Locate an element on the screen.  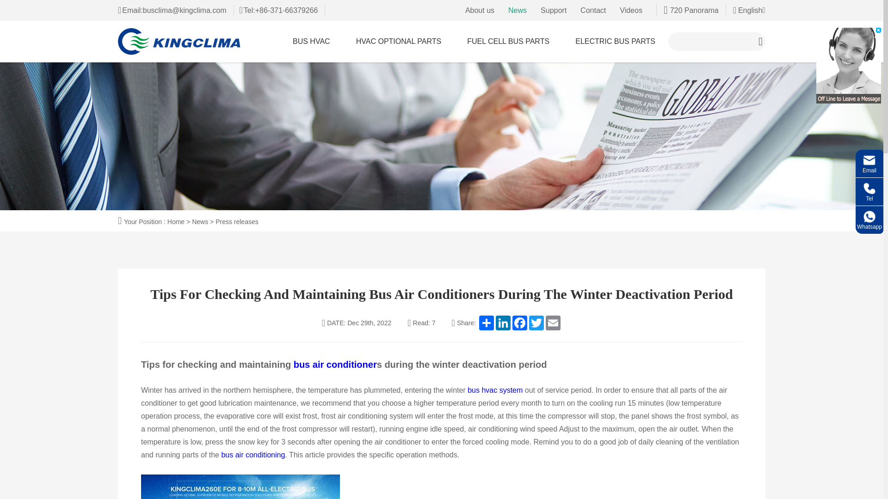
Videos is located at coordinates (631, 10).